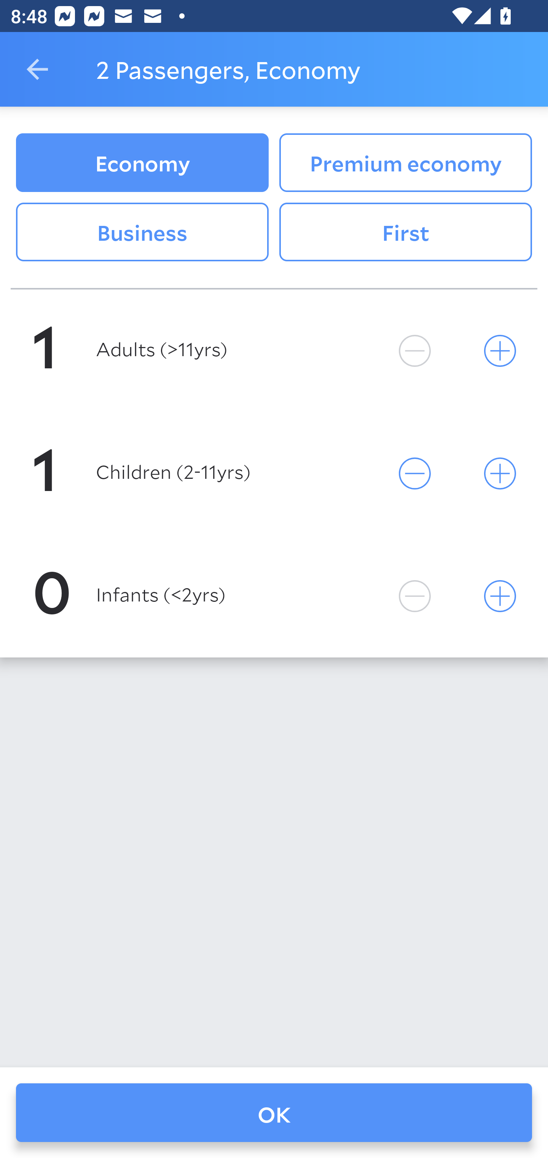  What do you see at coordinates (406, 162) in the screenshot?
I see `Premium economy` at bounding box center [406, 162].